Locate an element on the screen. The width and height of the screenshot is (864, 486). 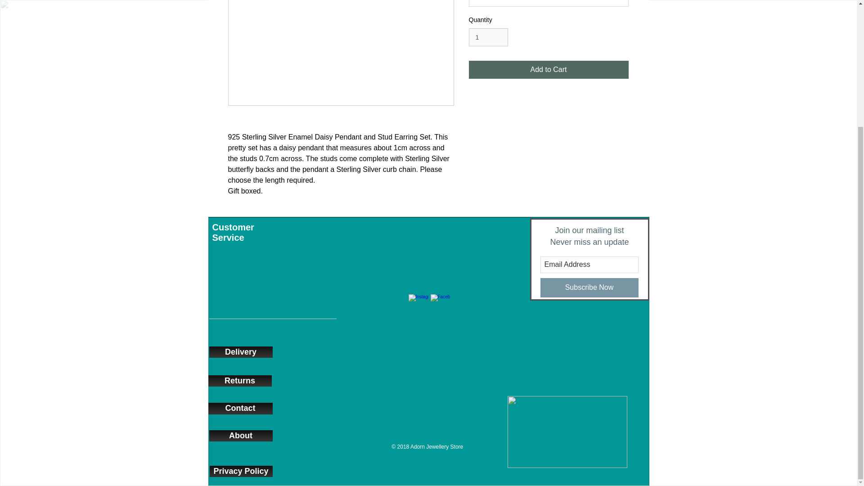
1 is located at coordinates (488, 37).